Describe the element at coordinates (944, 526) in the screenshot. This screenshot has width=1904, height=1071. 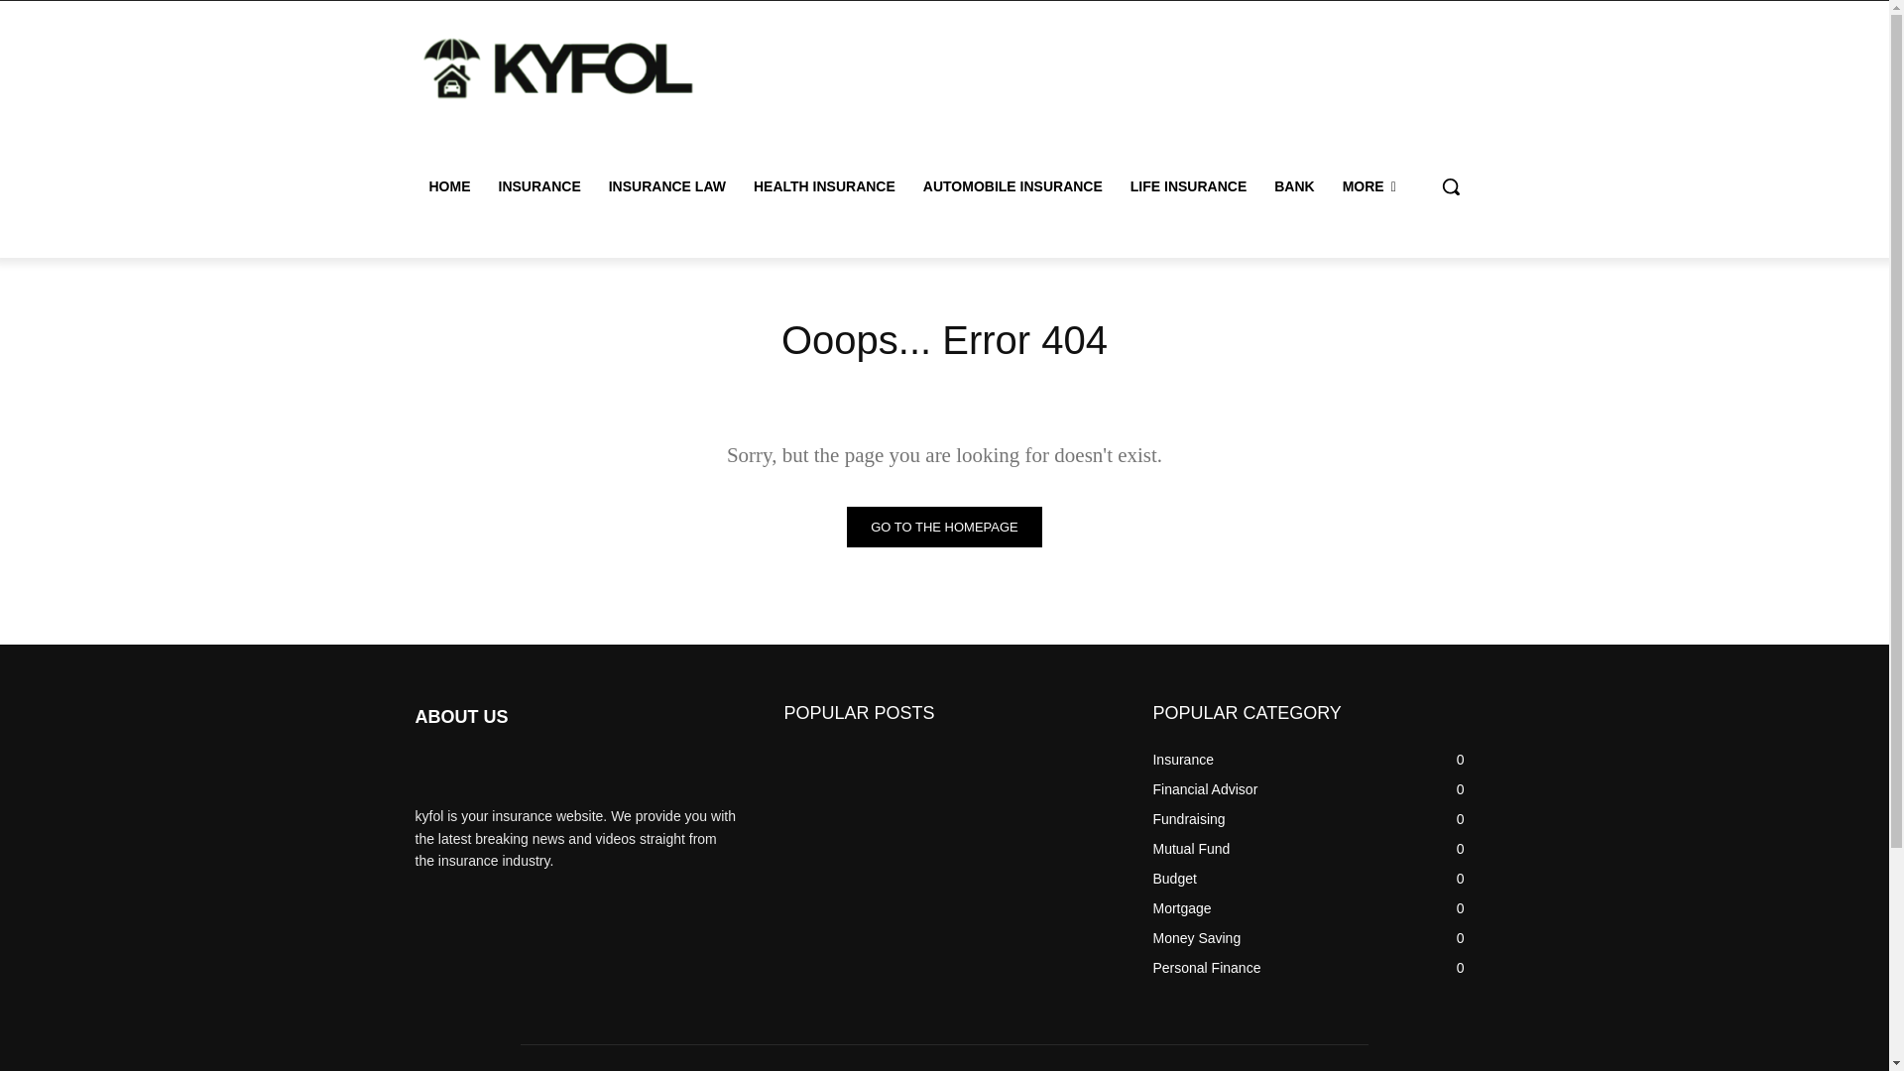
I see `Go to the homepage` at that location.